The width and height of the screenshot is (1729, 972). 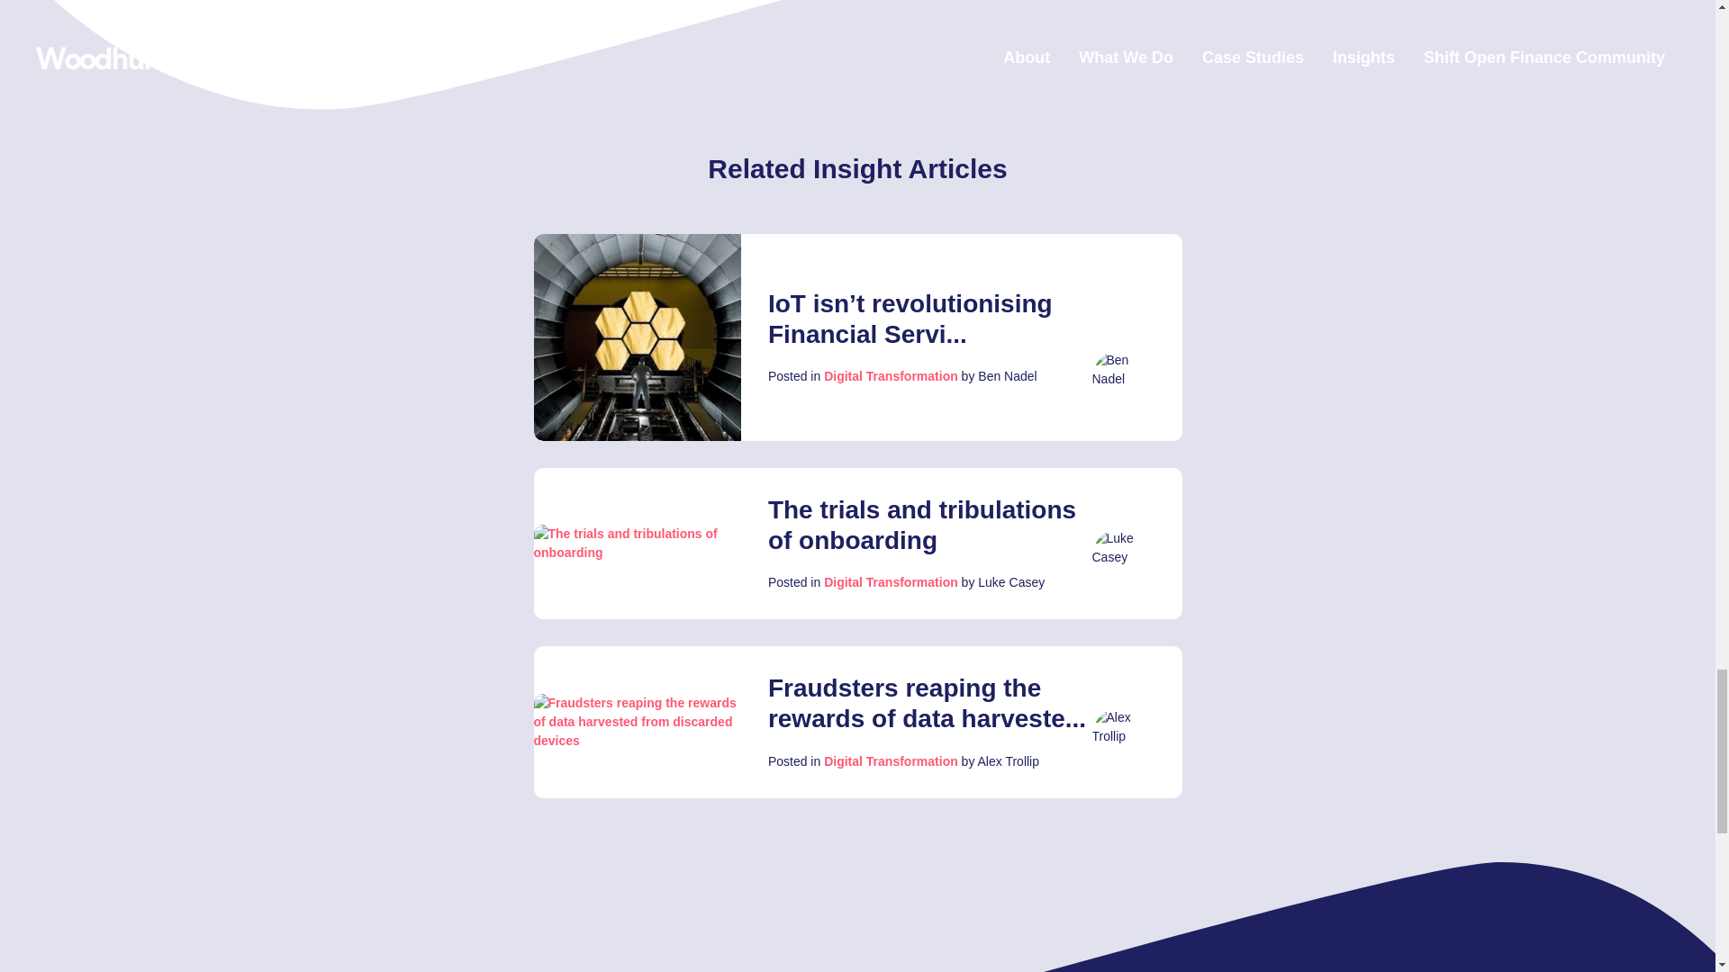 I want to click on Digital Transformation, so click(x=891, y=376).